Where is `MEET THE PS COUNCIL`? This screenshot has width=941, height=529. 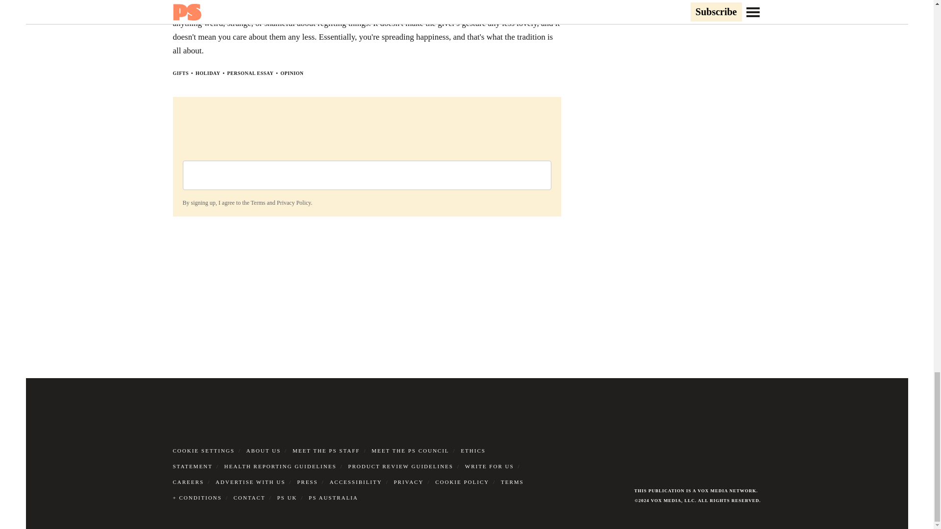 MEET THE PS COUNCIL is located at coordinates (410, 450).